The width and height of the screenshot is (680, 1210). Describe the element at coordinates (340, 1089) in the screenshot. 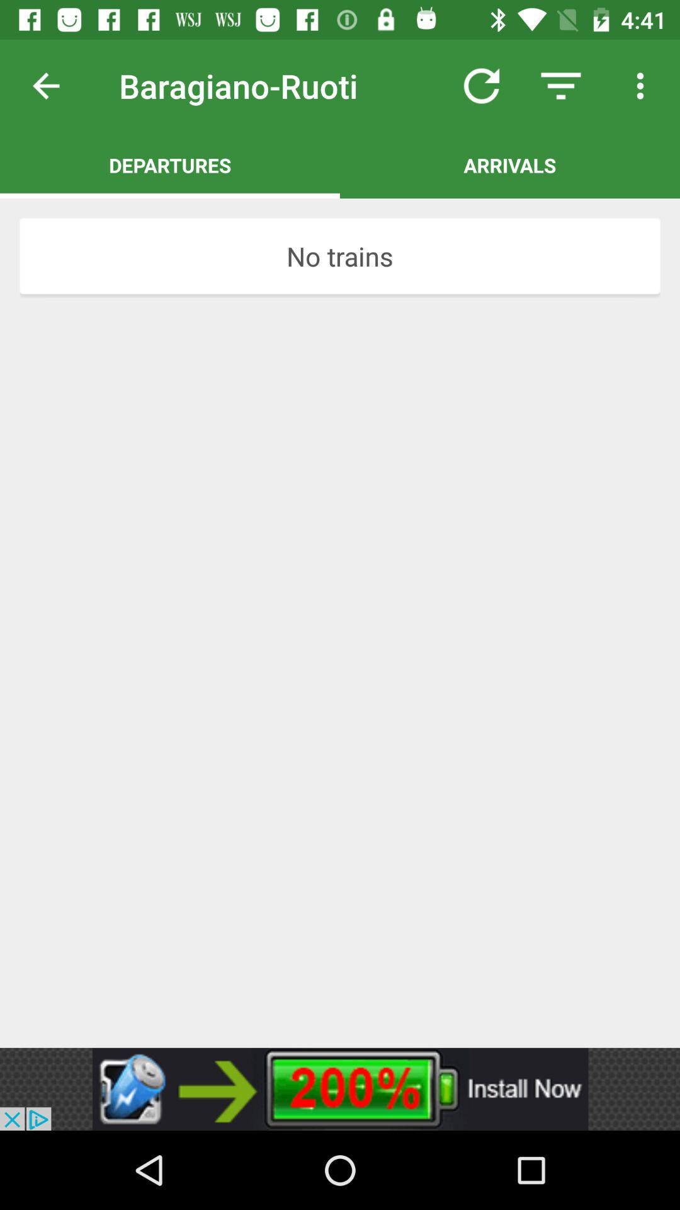

I see `advertisement` at that location.